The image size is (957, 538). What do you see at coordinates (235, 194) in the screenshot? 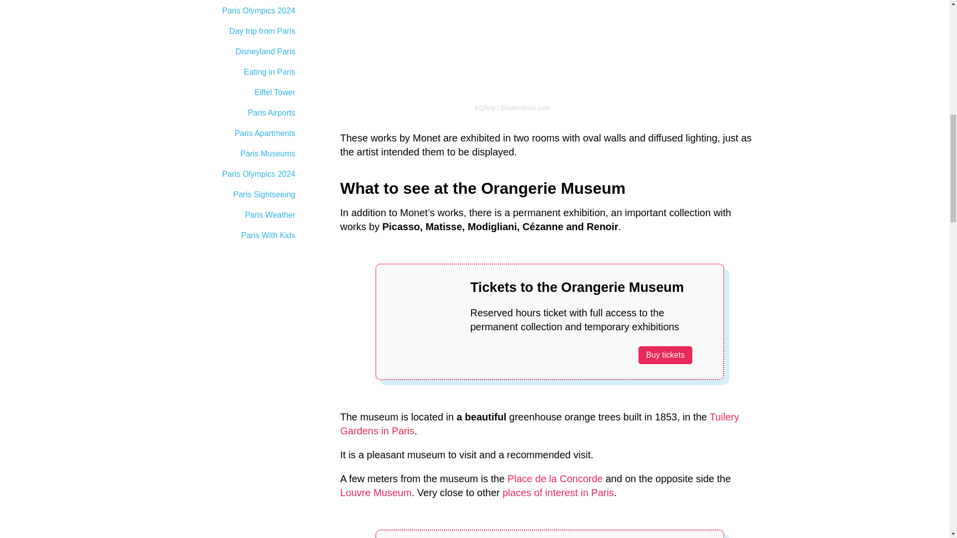
I see `Paris Sightseeing` at bounding box center [235, 194].